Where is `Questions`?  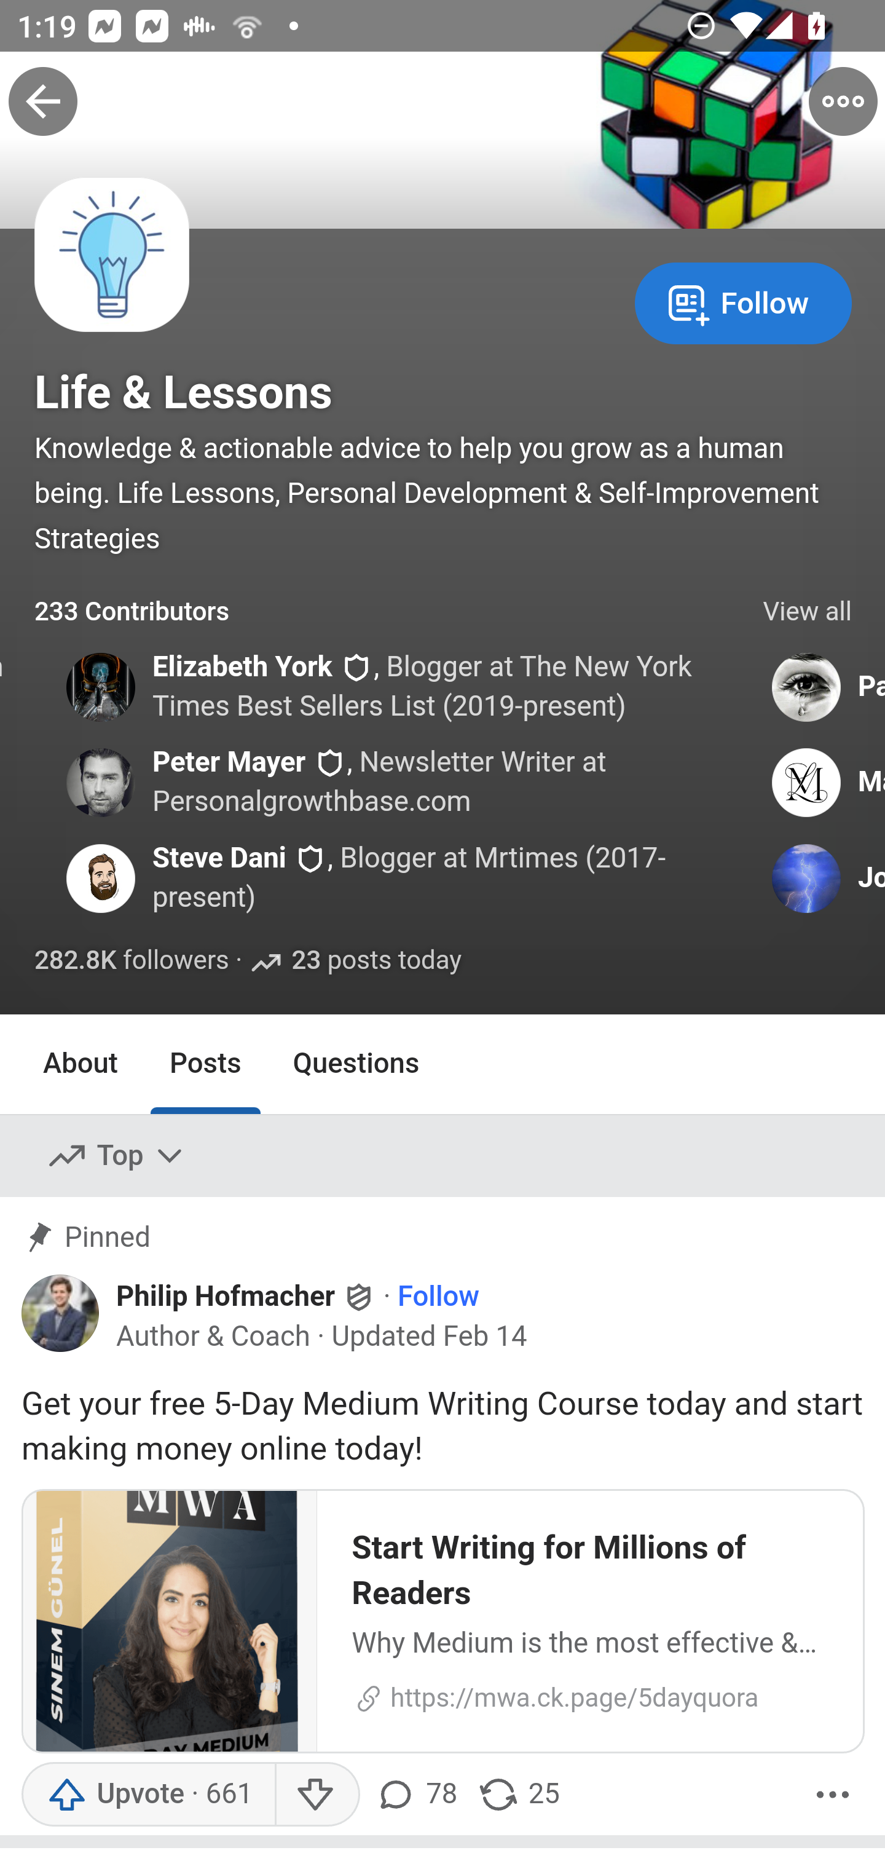
Questions is located at coordinates (356, 1063).